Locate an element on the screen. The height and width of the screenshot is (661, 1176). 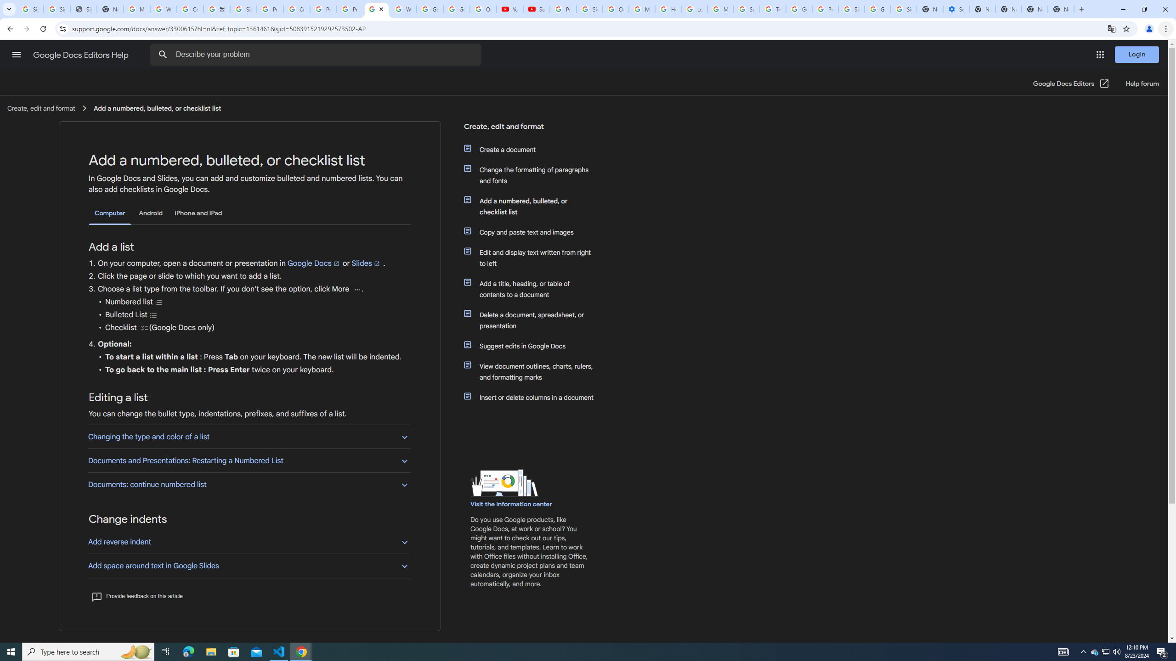
Bulleted List is located at coordinates (153, 315).